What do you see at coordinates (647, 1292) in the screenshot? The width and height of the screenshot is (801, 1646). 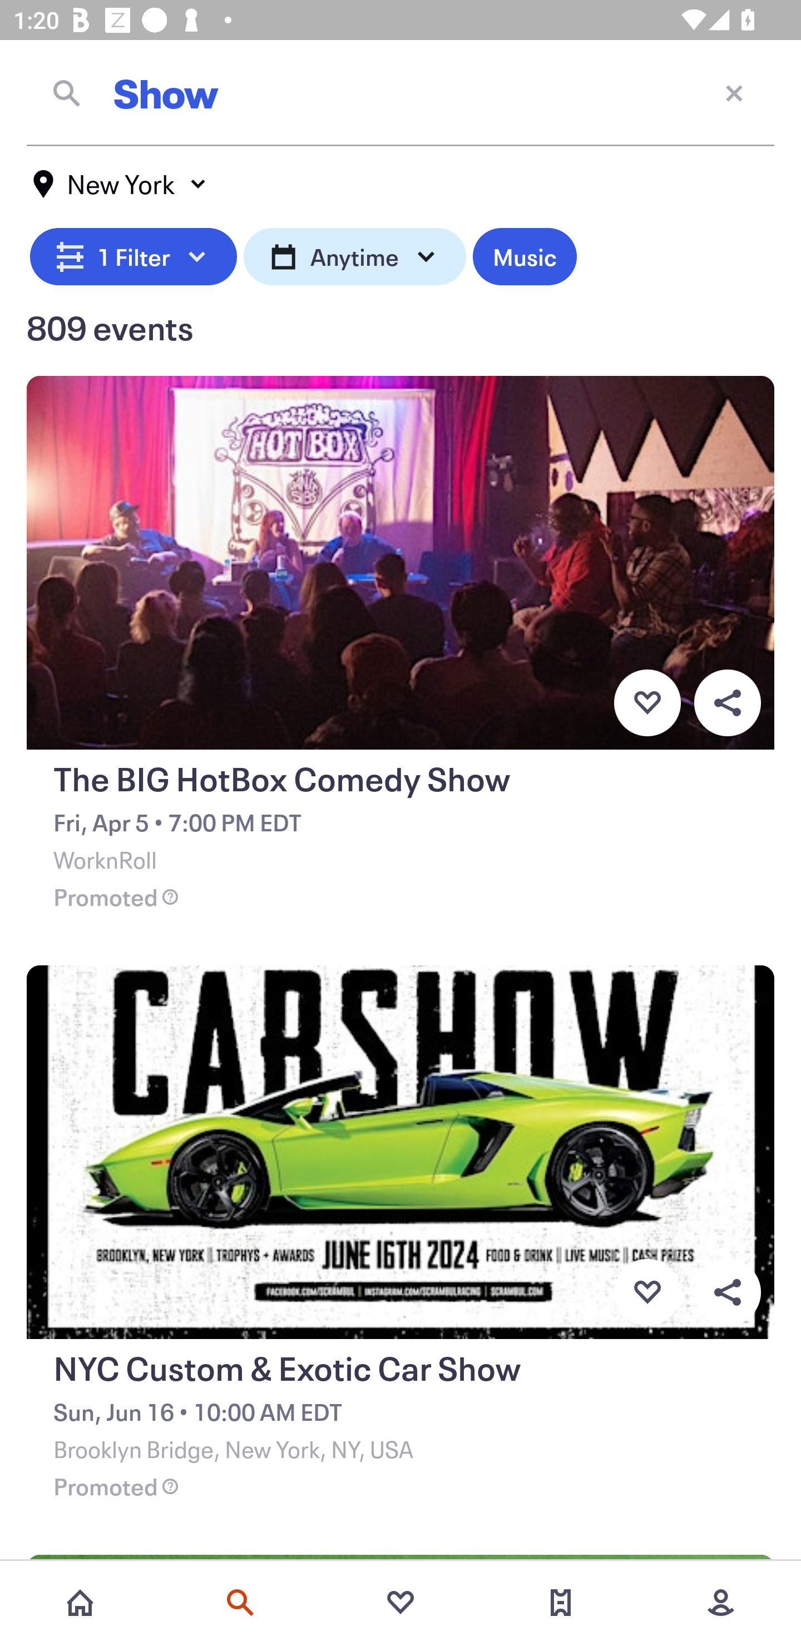 I see `Favorite button` at bounding box center [647, 1292].